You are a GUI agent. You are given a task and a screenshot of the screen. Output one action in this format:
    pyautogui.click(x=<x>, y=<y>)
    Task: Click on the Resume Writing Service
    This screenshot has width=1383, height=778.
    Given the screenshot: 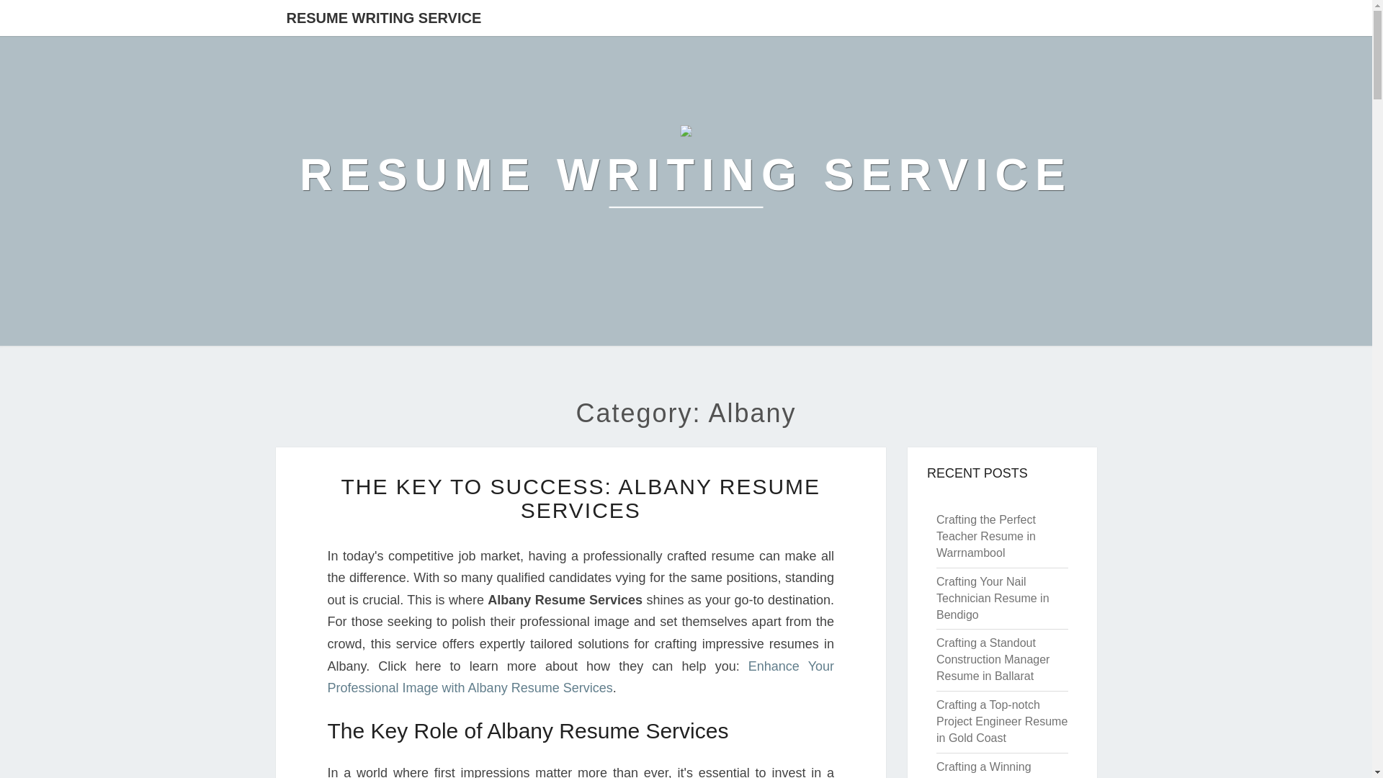 What is the action you would take?
    pyautogui.click(x=686, y=175)
    